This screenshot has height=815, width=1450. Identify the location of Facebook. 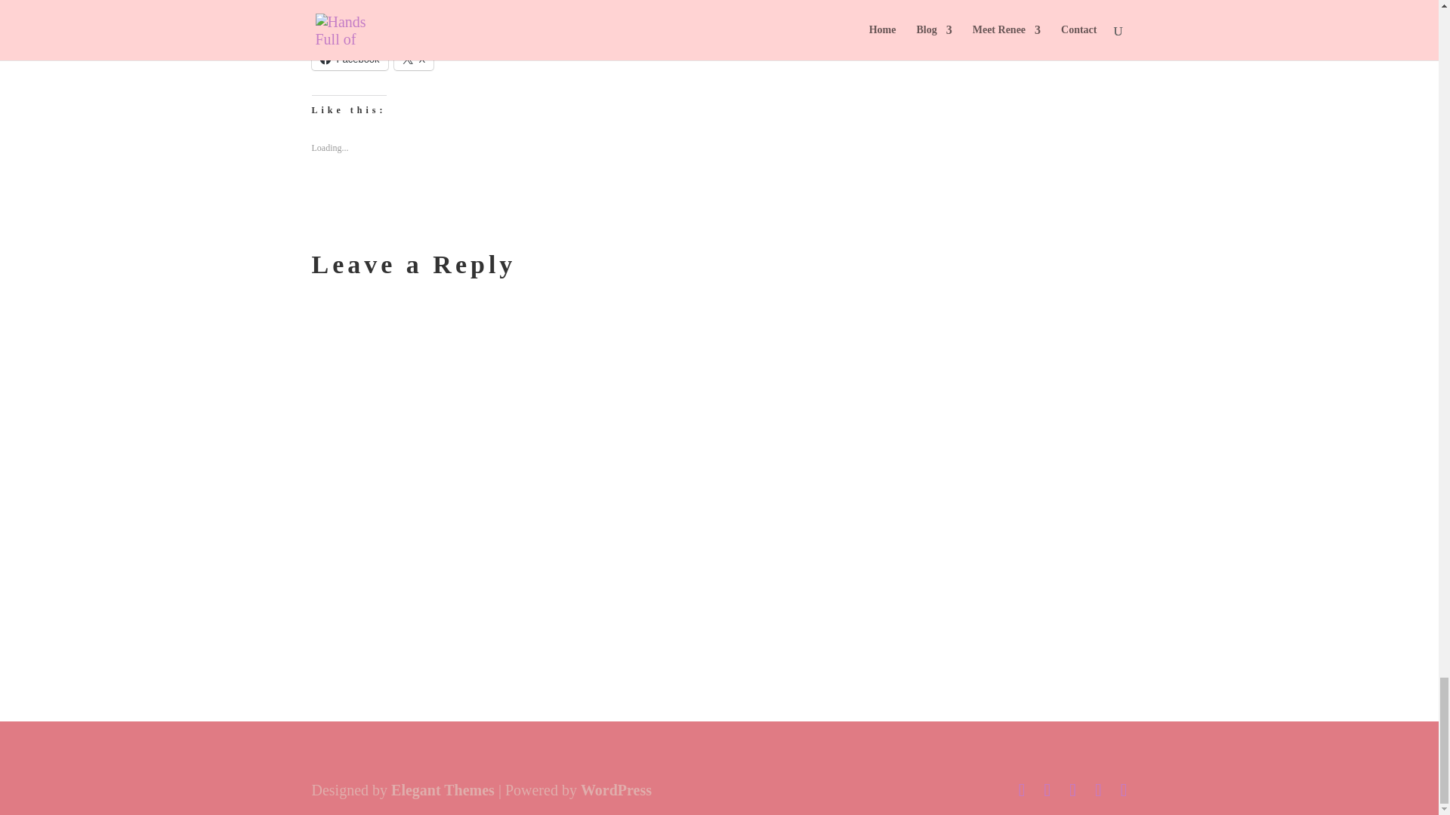
(349, 58).